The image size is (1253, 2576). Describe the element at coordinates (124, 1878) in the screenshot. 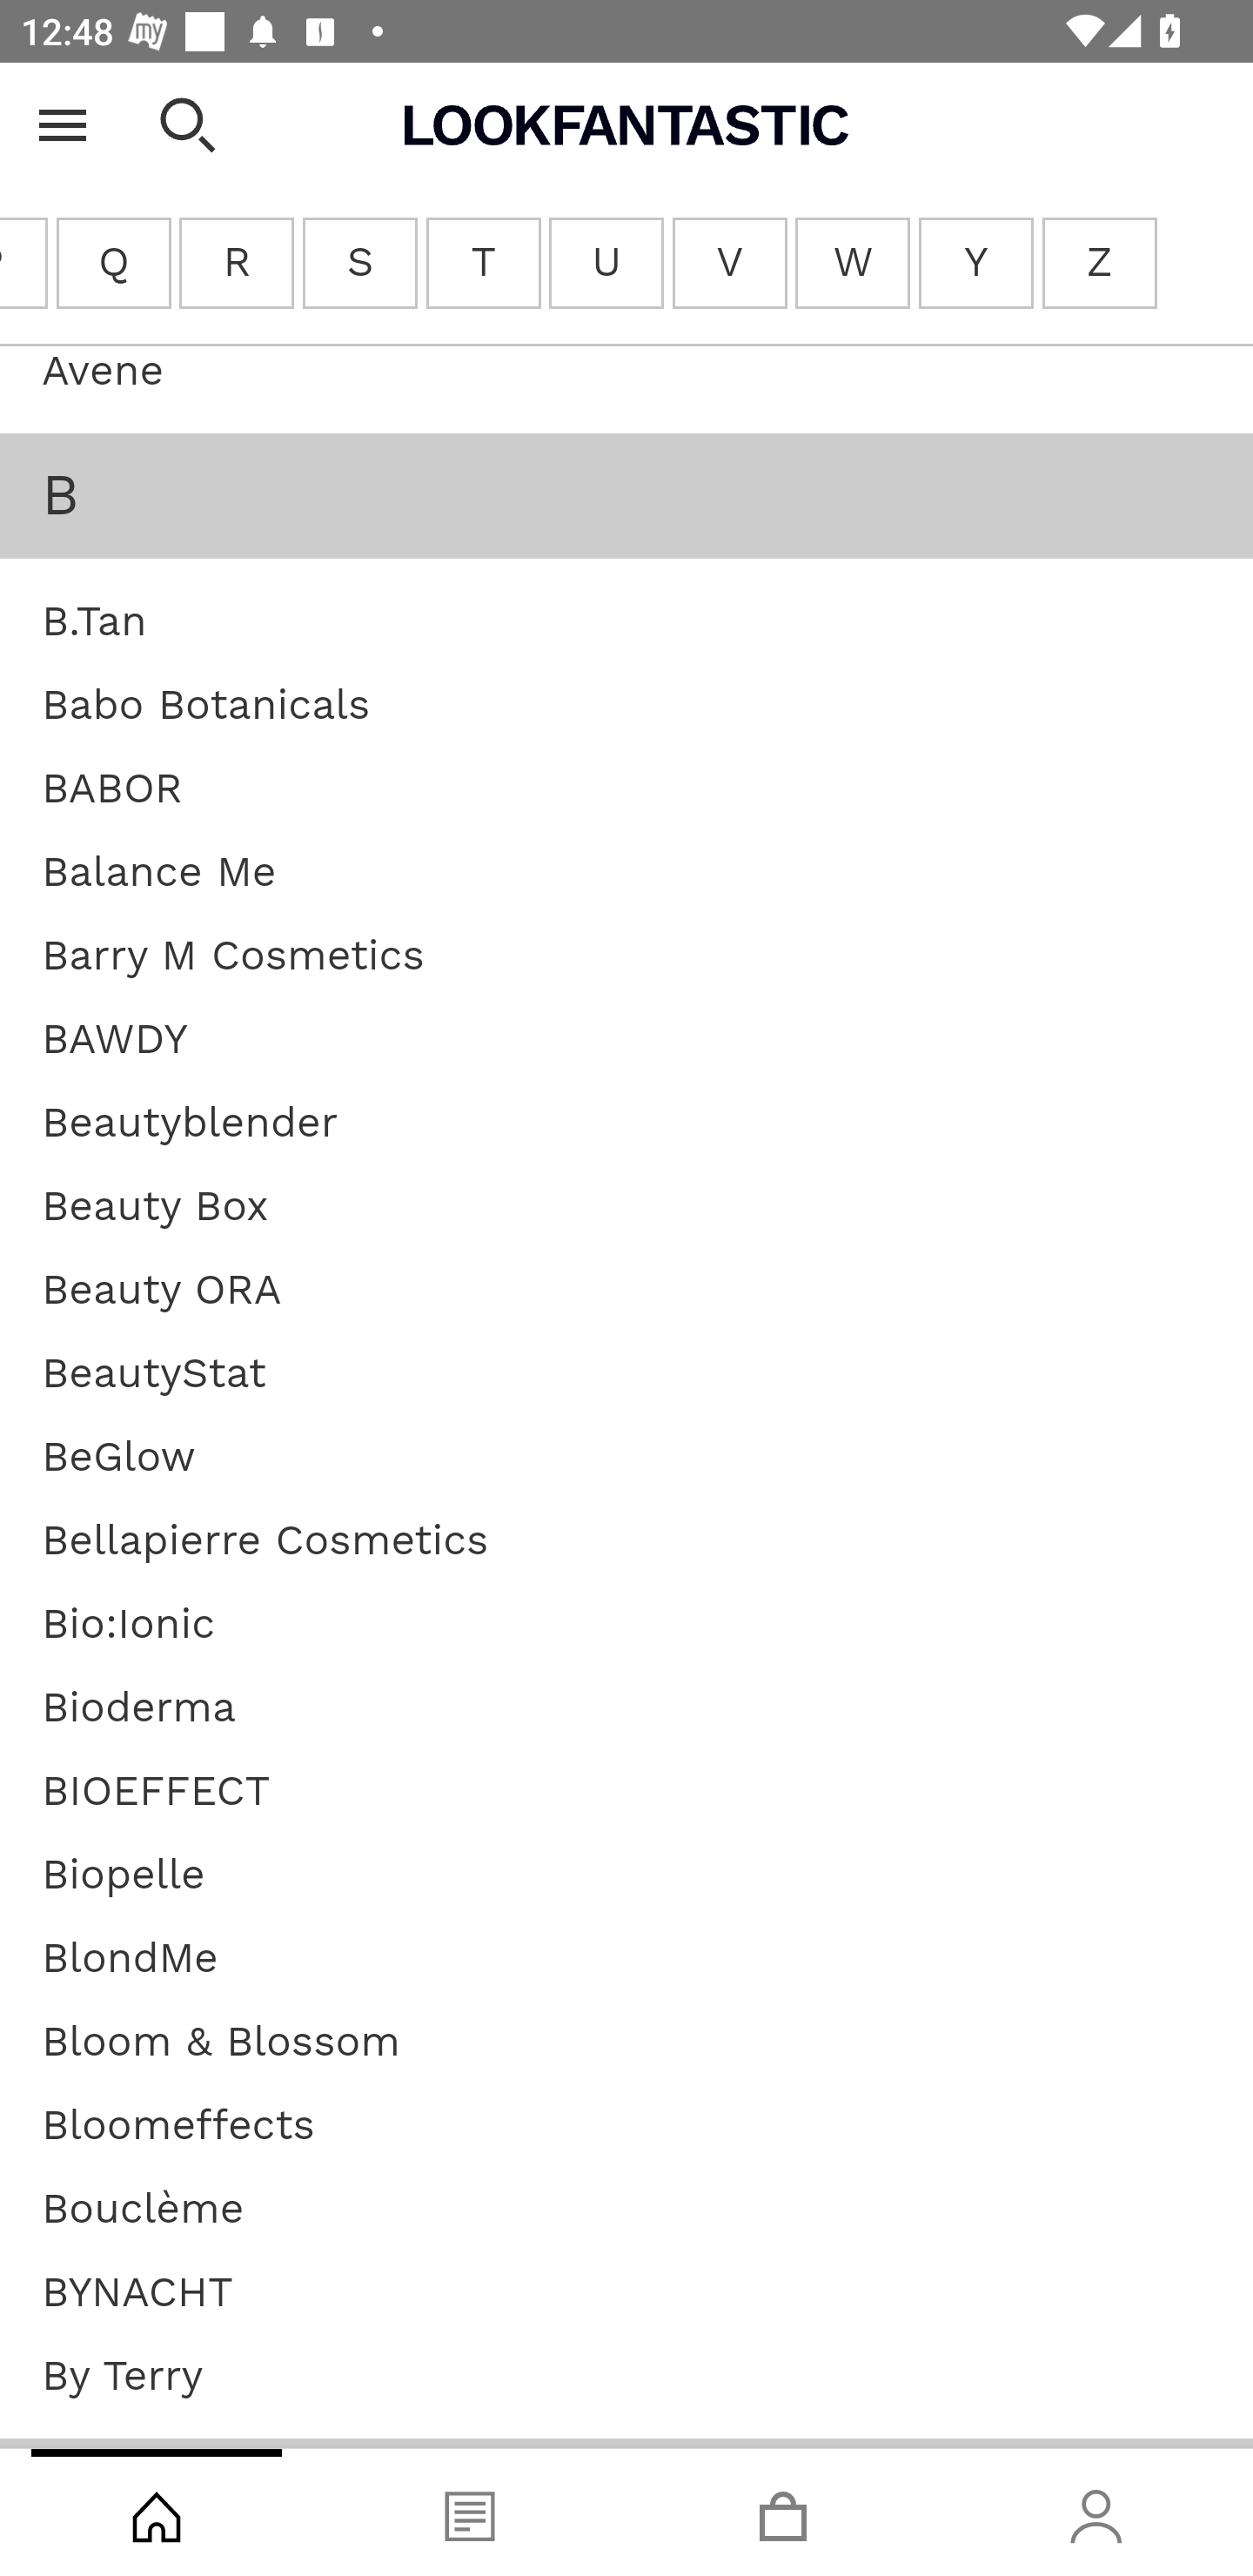

I see `Biopelle` at that location.